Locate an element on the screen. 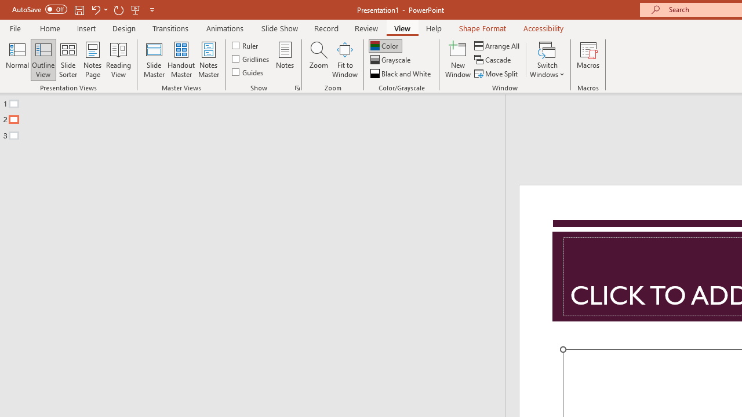 Image resolution: width=742 pixels, height=417 pixels. Ruler is located at coordinates (246, 45).